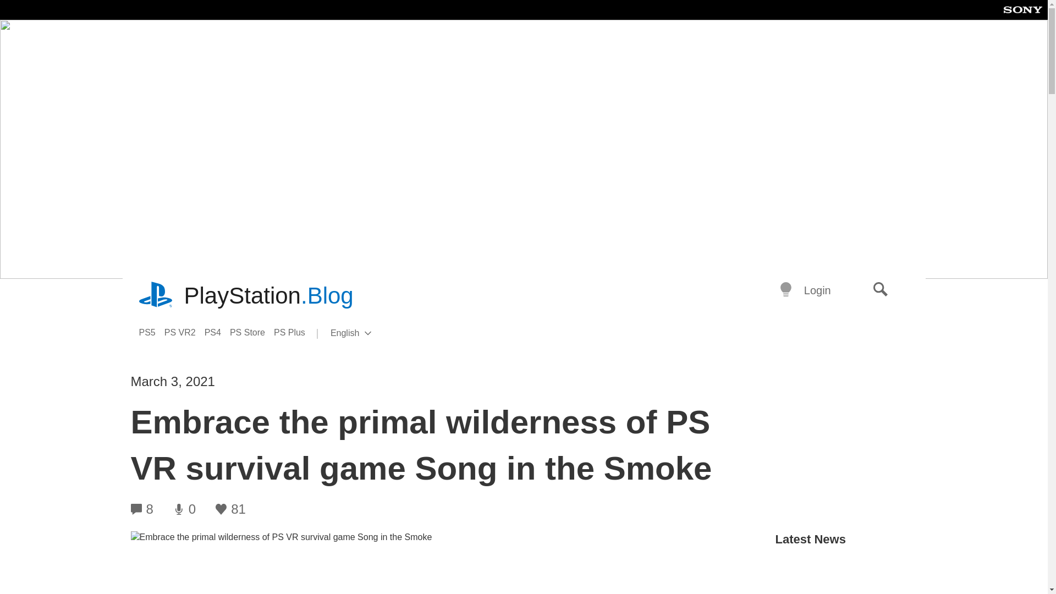 Image resolution: width=1056 pixels, height=594 pixels. Describe the element at coordinates (268, 296) in the screenshot. I see `PlayStation.Blog` at that location.